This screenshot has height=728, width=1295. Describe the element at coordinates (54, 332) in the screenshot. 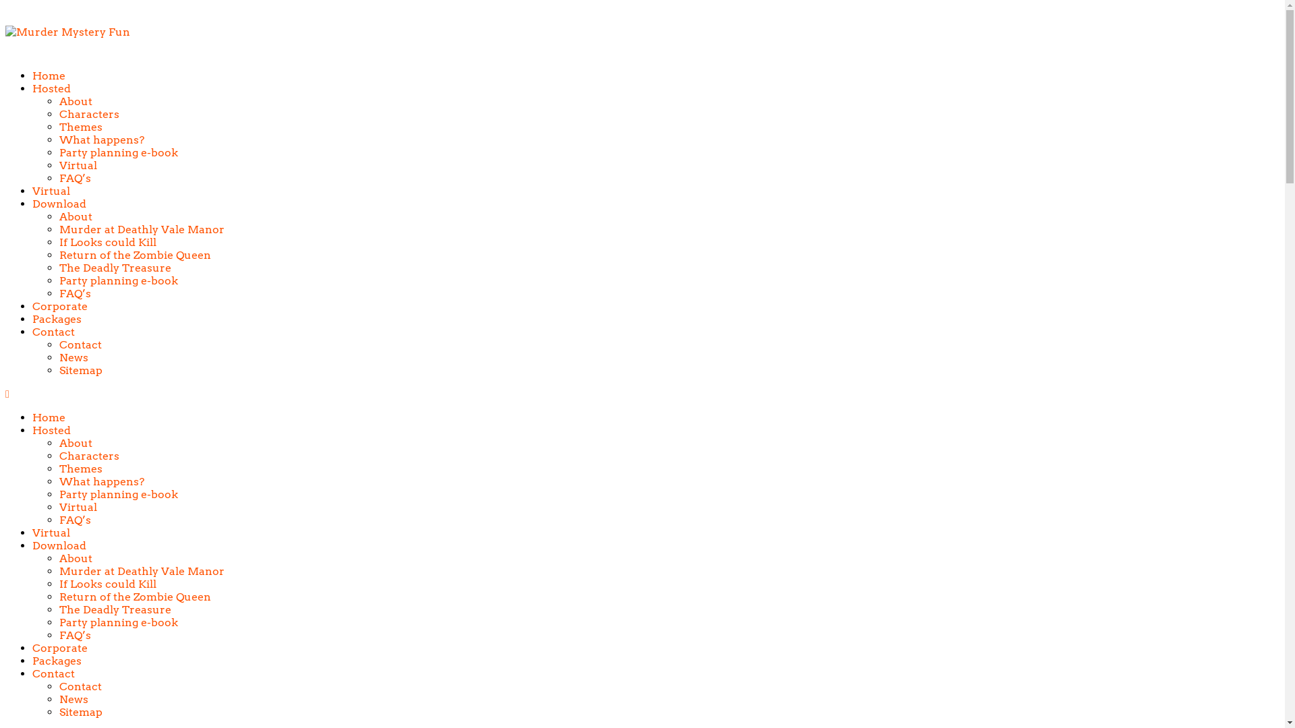

I see `Contact` at that location.